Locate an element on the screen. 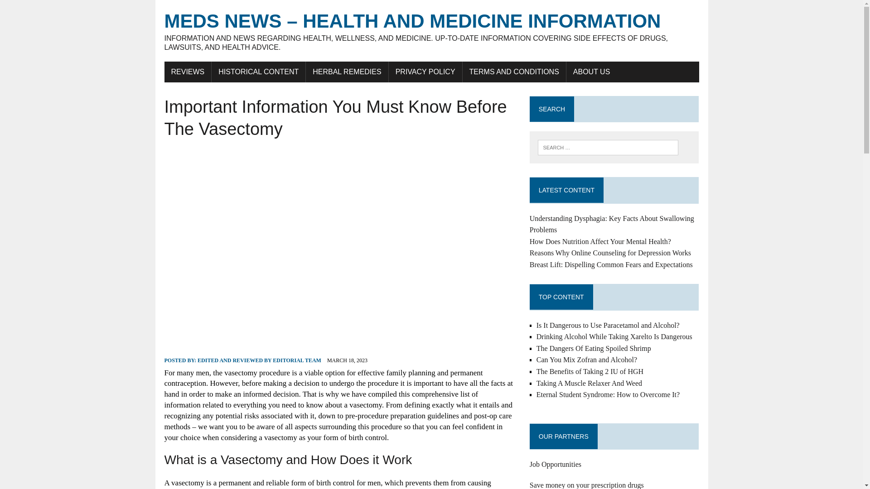 This screenshot has height=489, width=870. Reasons Why Online Counseling for Depression Works is located at coordinates (610, 253).